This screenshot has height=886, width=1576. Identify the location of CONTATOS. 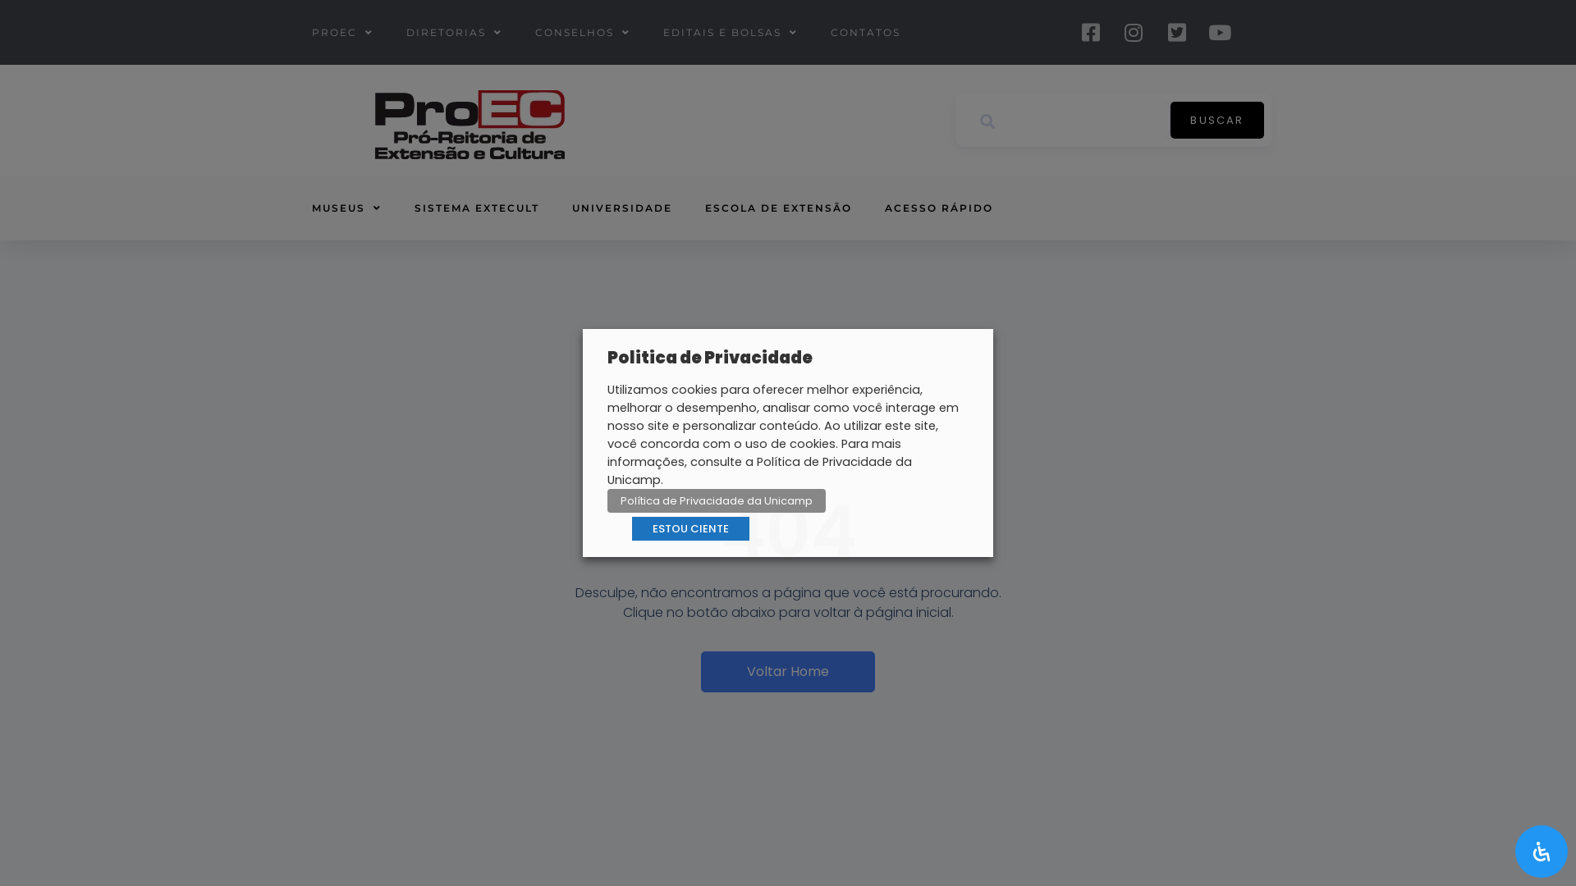
(865, 33).